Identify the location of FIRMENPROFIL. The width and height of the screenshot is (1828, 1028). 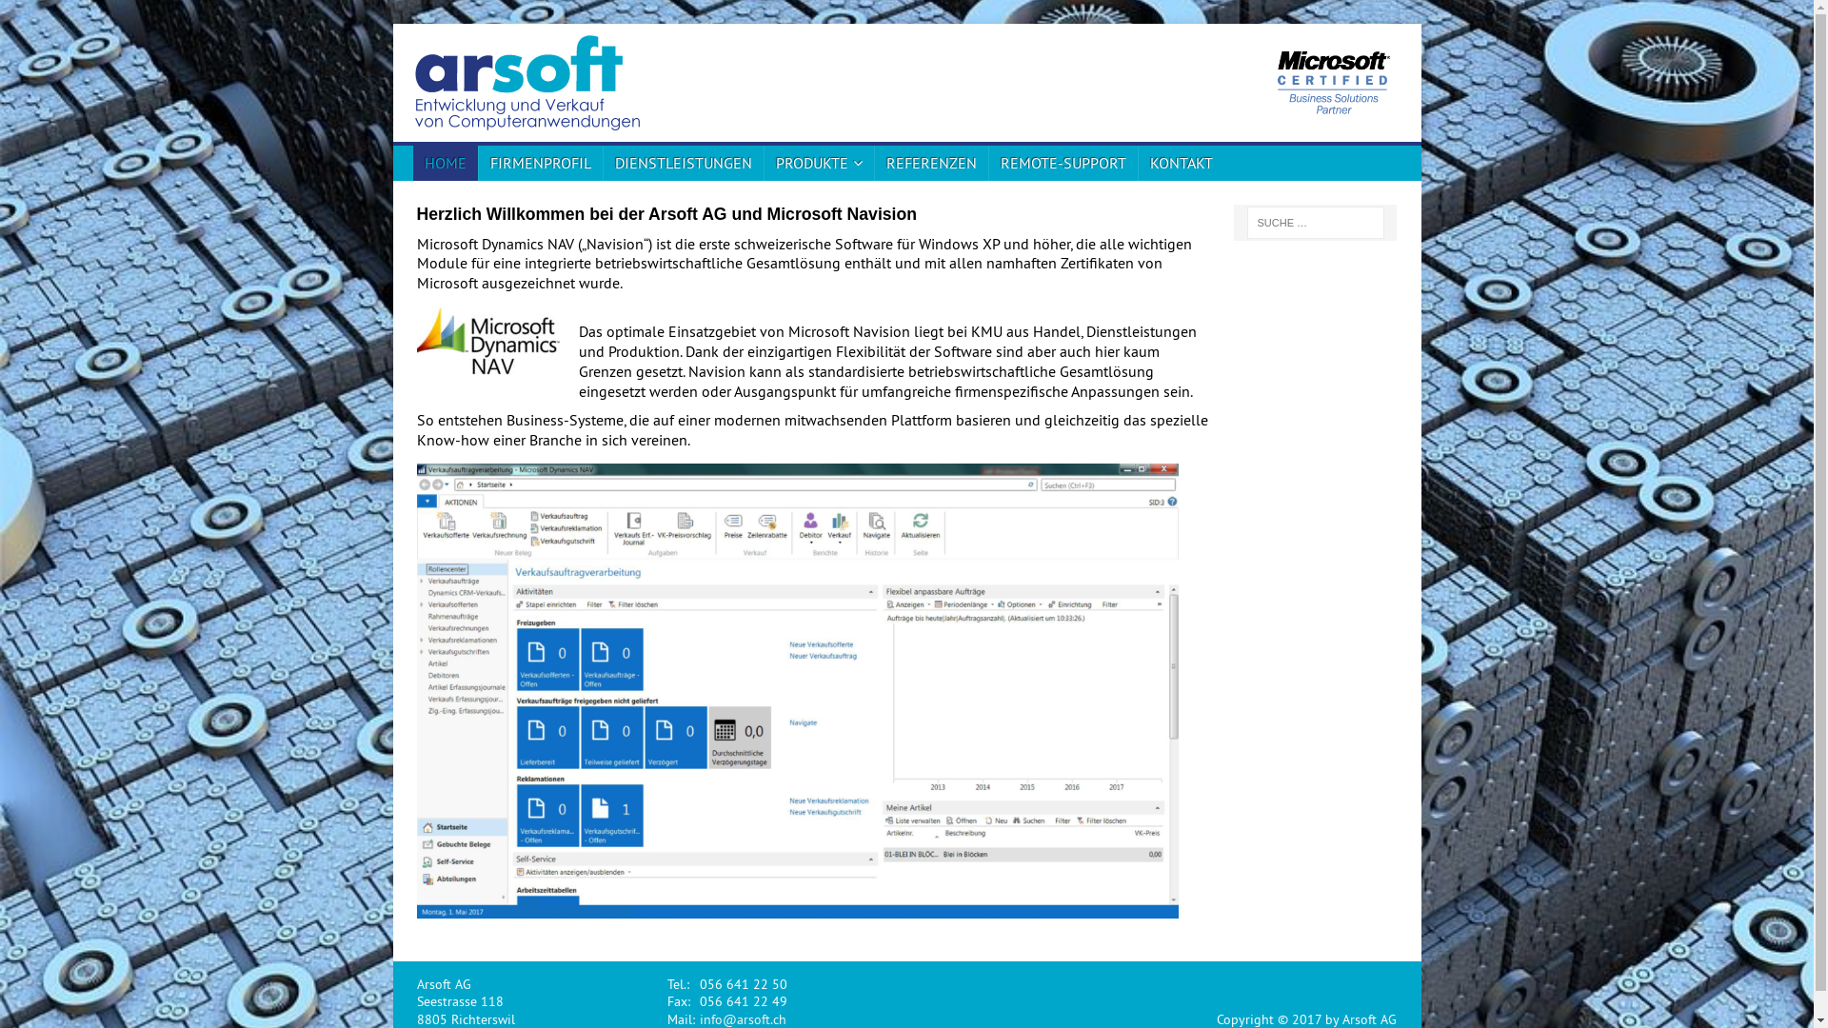
(541, 164).